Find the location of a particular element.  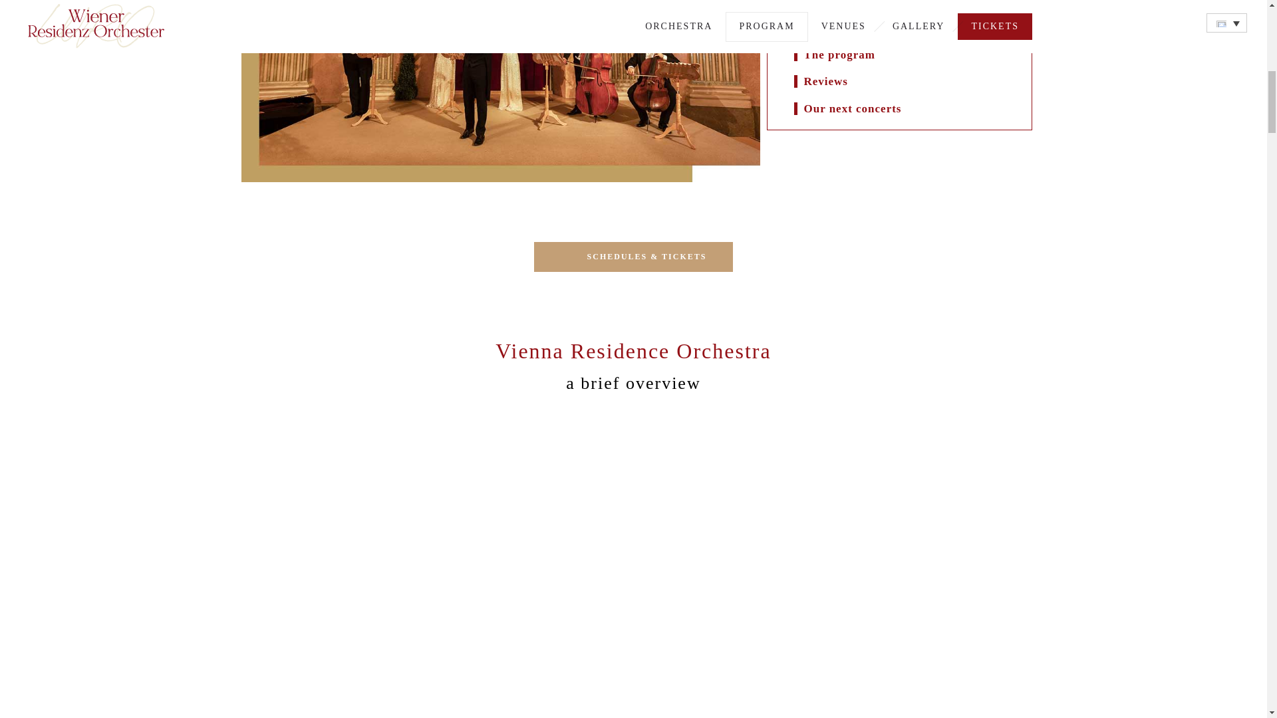

Other composers of our concerts is located at coordinates (891, 4).